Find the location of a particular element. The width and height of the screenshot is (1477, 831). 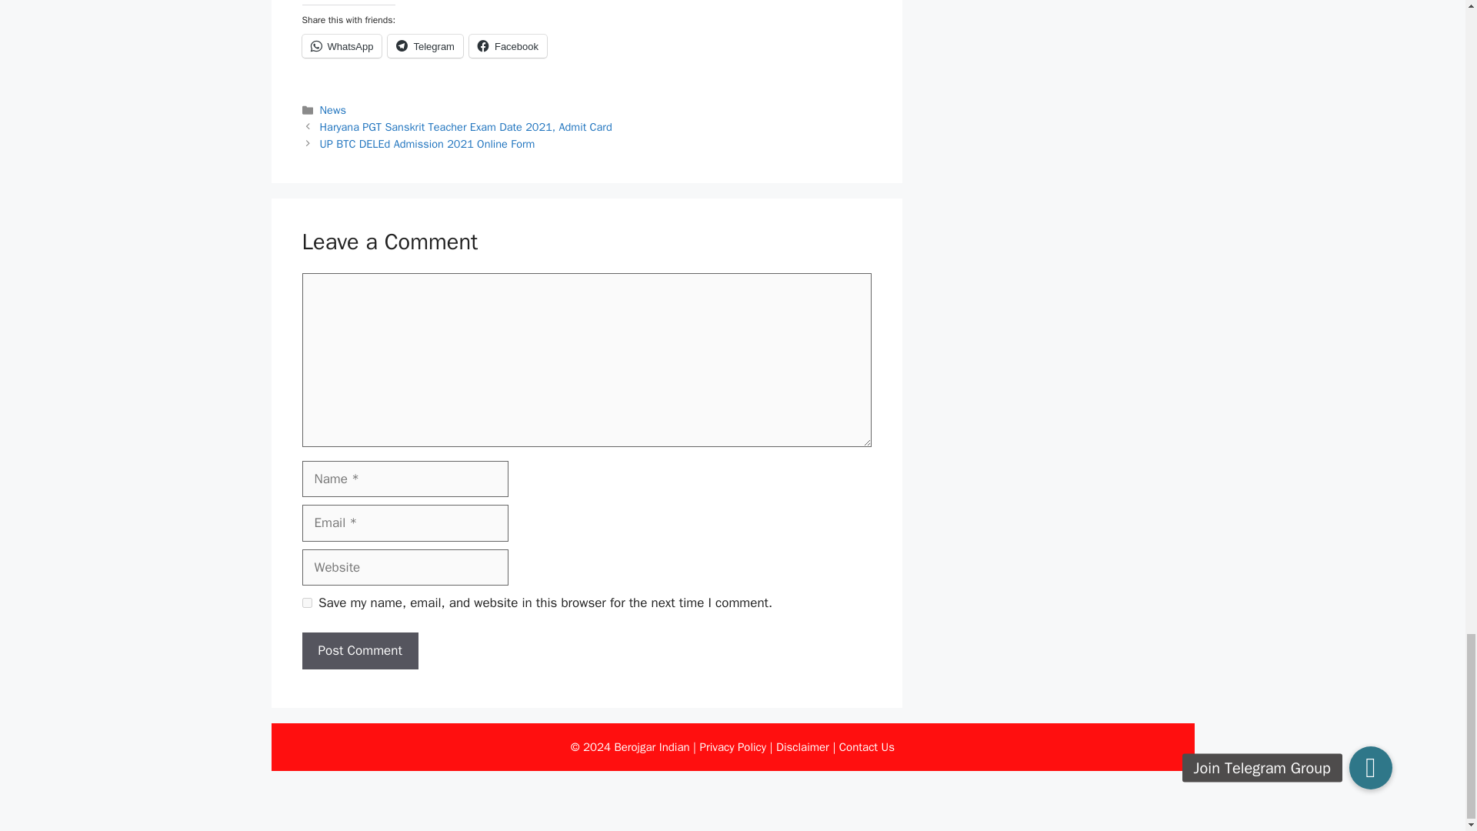

Haryana PGT Sanskrit Teacher Exam Date 2021, Admit Card is located at coordinates (466, 126).